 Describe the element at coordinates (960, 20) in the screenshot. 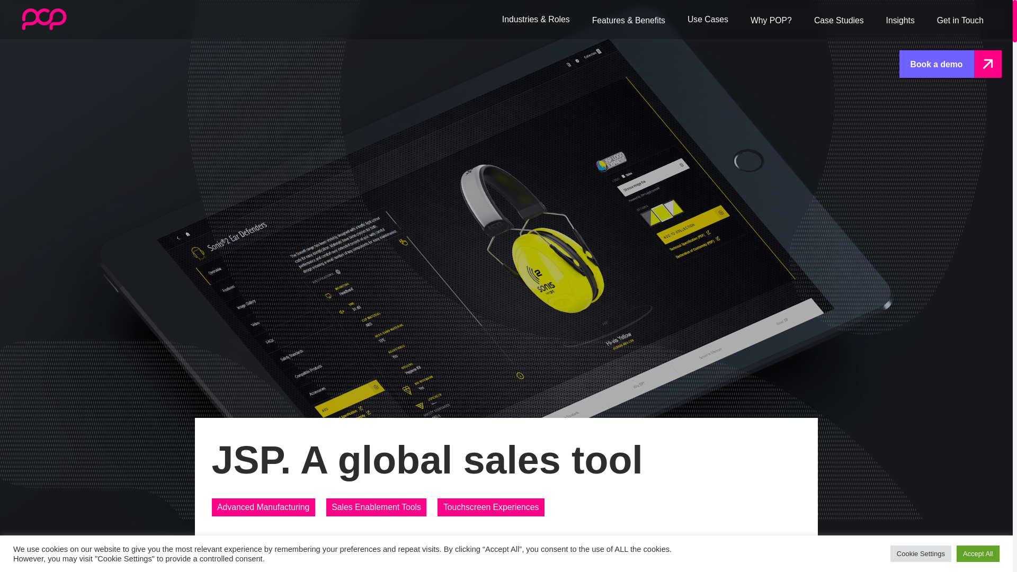

I see `Get in Touch` at that location.